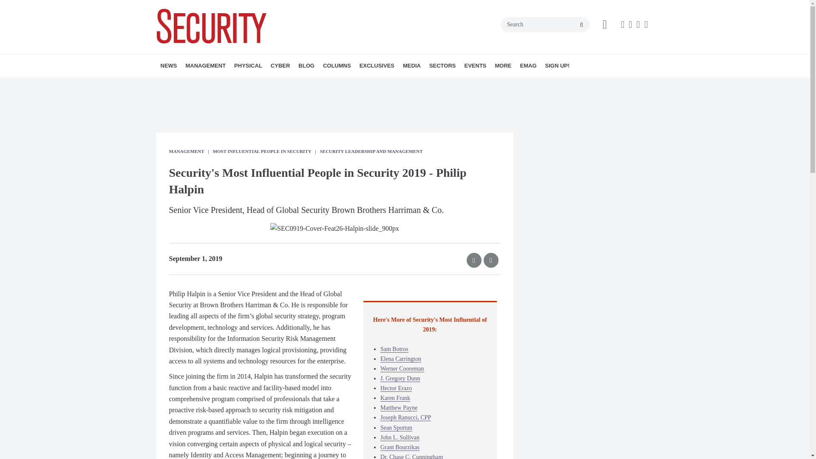  What do you see at coordinates (283, 84) in the screenshot?
I see `ACCESS MANAGEMENT` at bounding box center [283, 84].